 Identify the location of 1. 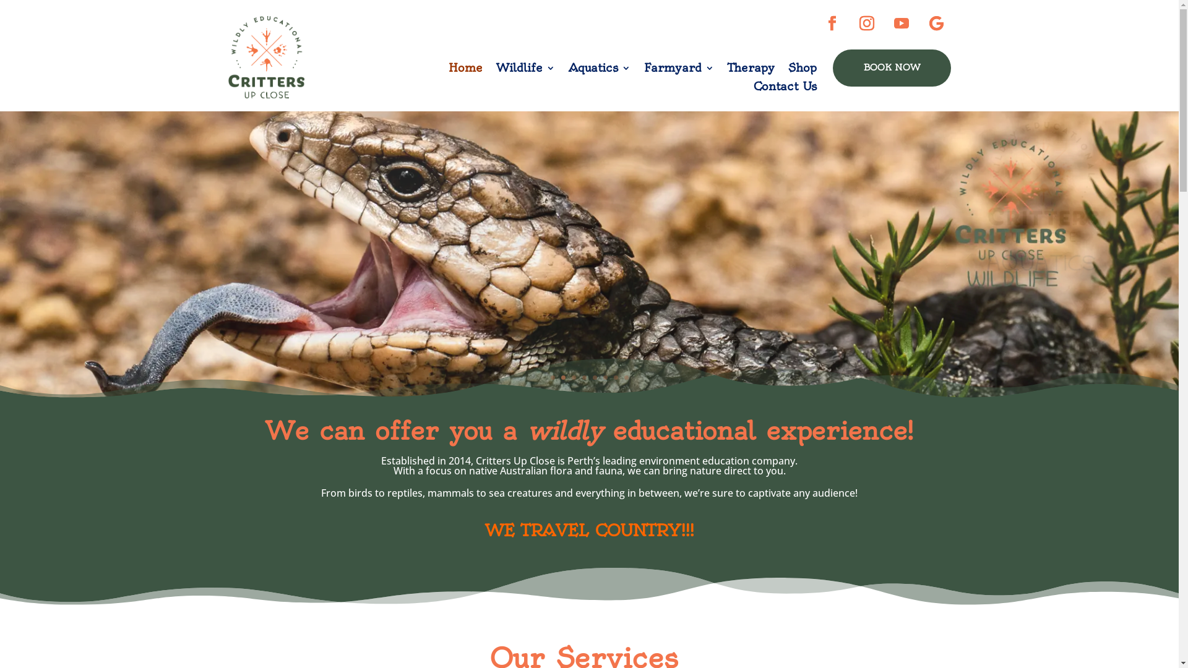
(553, 377).